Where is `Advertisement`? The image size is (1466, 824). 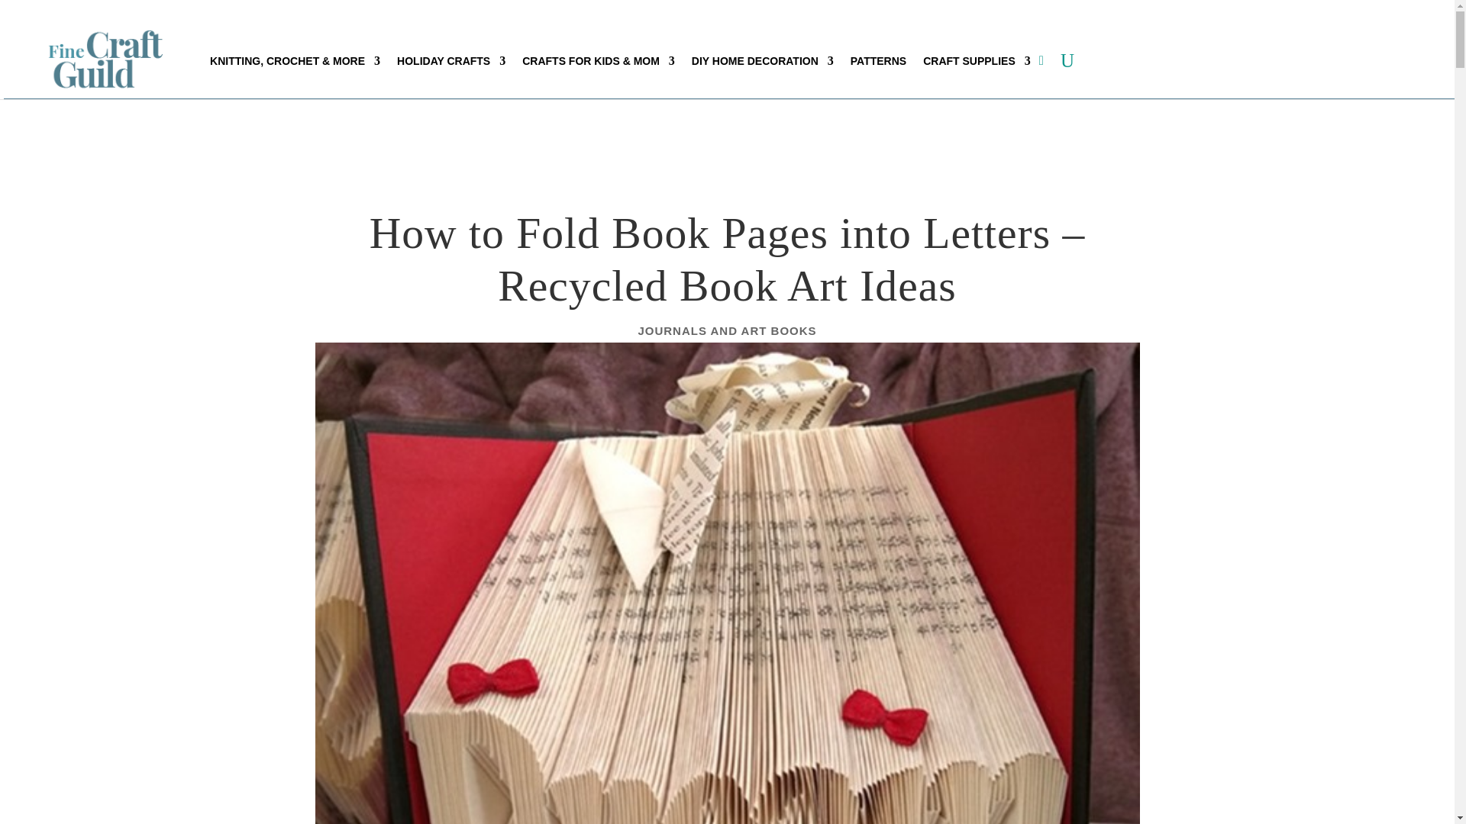
Advertisement is located at coordinates (763, 137).